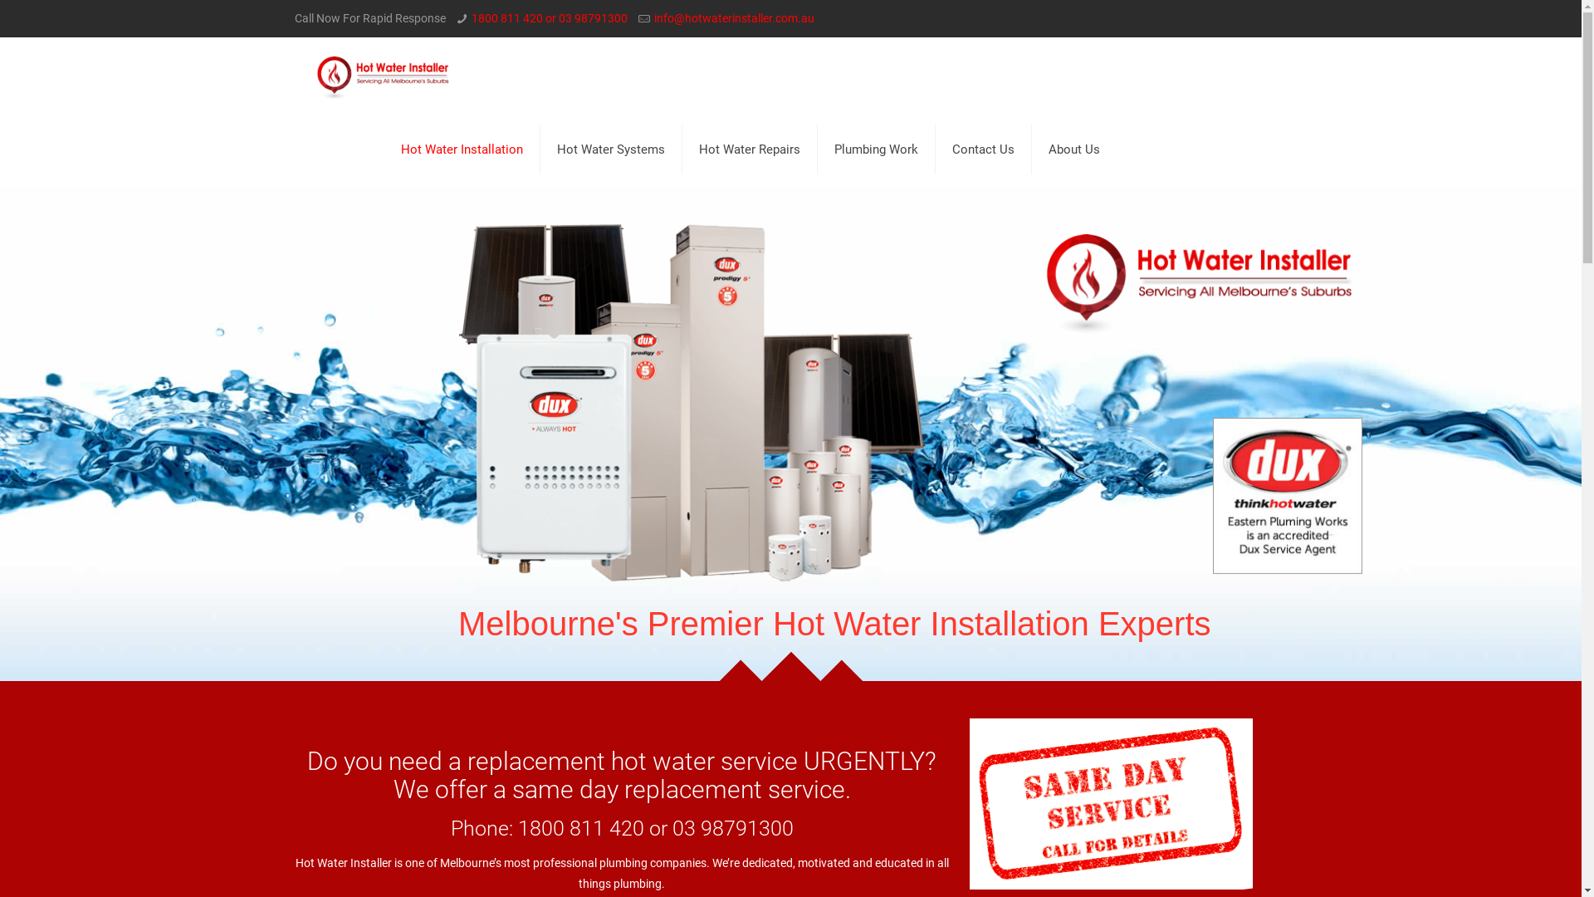 The width and height of the screenshot is (1594, 897). Describe the element at coordinates (984, 149) in the screenshot. I see `Contact Us` at that location.